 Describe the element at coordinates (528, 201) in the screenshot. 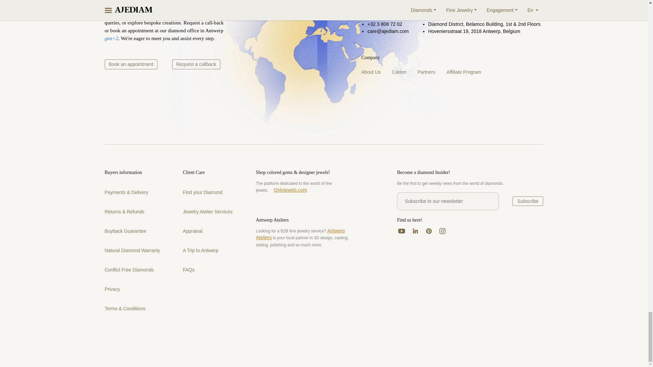

I see `Subscribe` at that location.